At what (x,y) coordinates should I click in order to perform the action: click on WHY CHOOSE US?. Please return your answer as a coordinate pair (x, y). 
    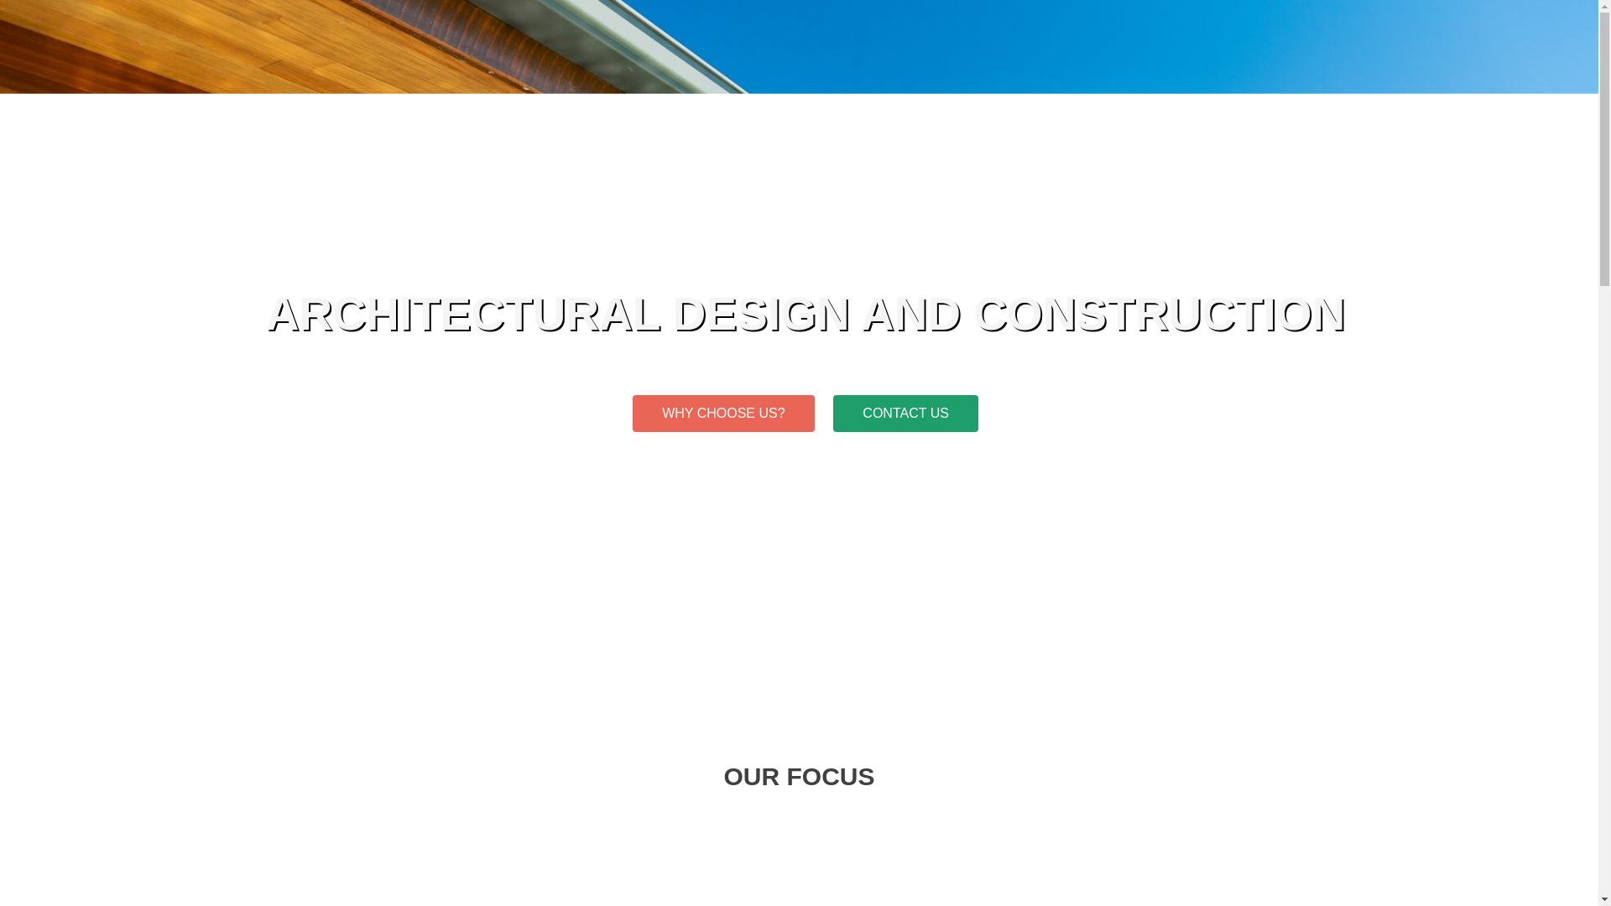
    Looking at the image, I should click on (723, 413).